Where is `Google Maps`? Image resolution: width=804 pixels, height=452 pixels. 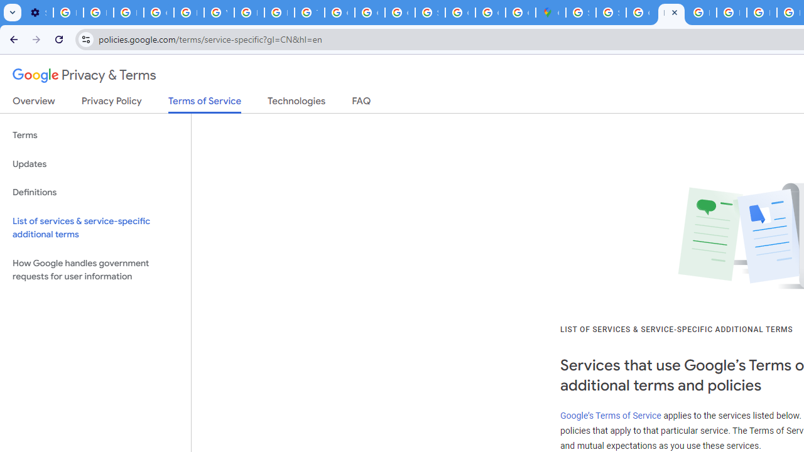 Google Maps is located at coordinates (550, 13).